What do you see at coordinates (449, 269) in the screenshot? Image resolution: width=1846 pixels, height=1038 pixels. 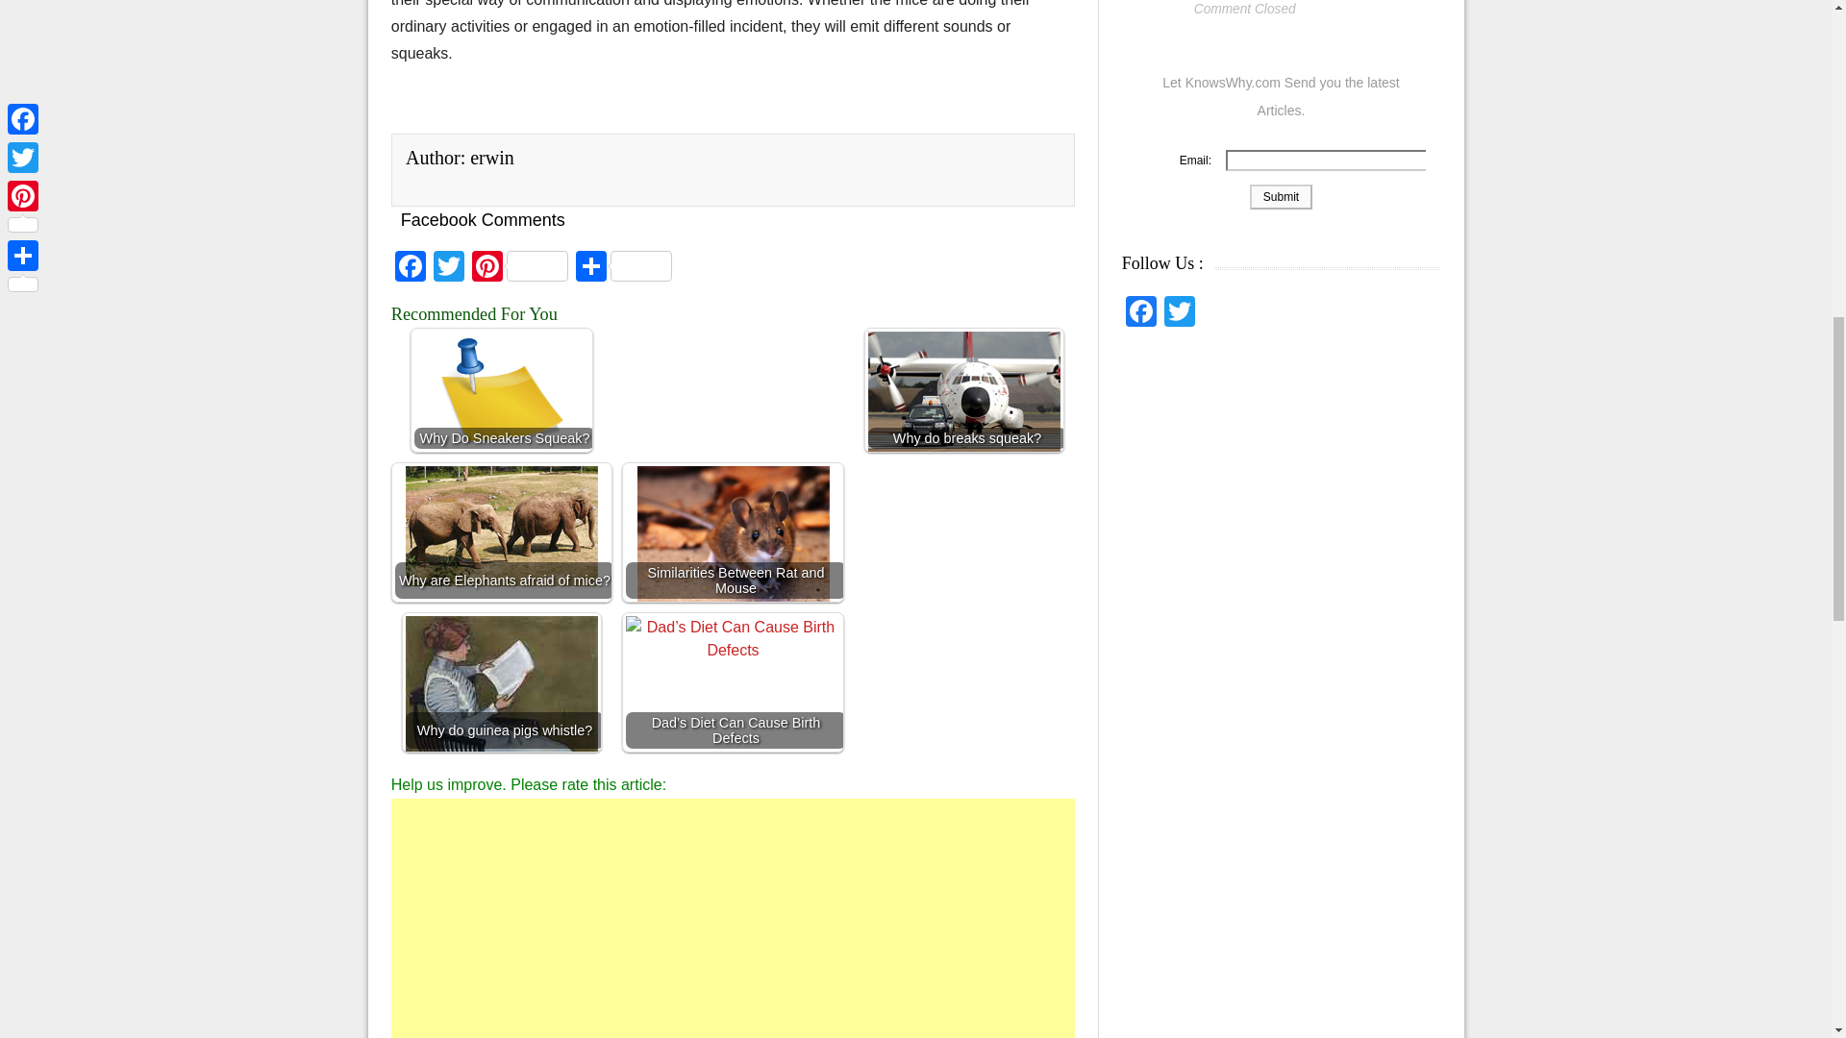 I see `Twitter` at bounding box center [449, 269].